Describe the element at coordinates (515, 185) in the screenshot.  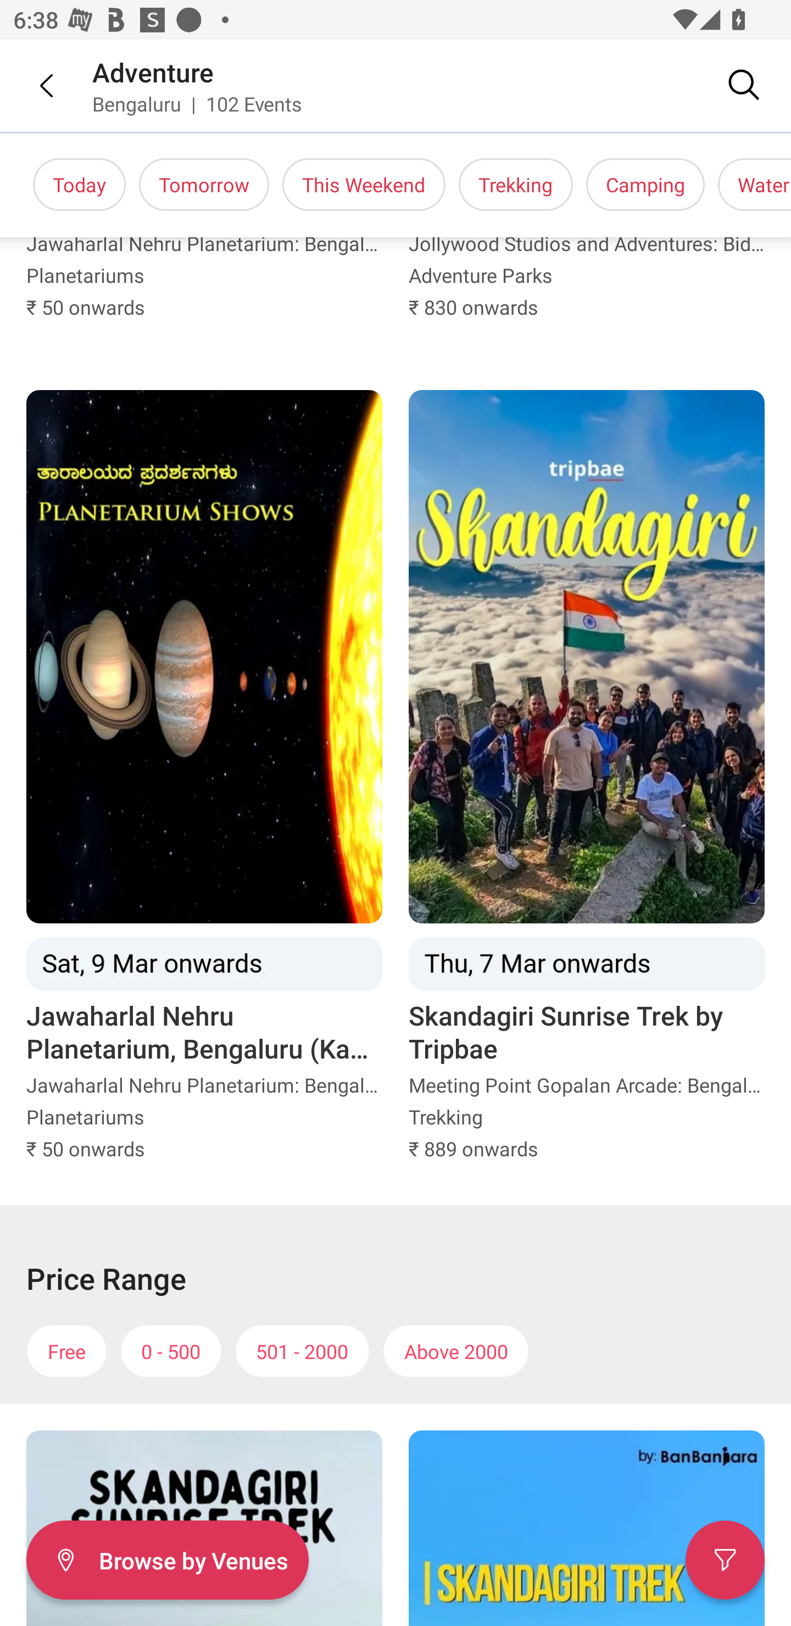
I see `Trekking` at that location.